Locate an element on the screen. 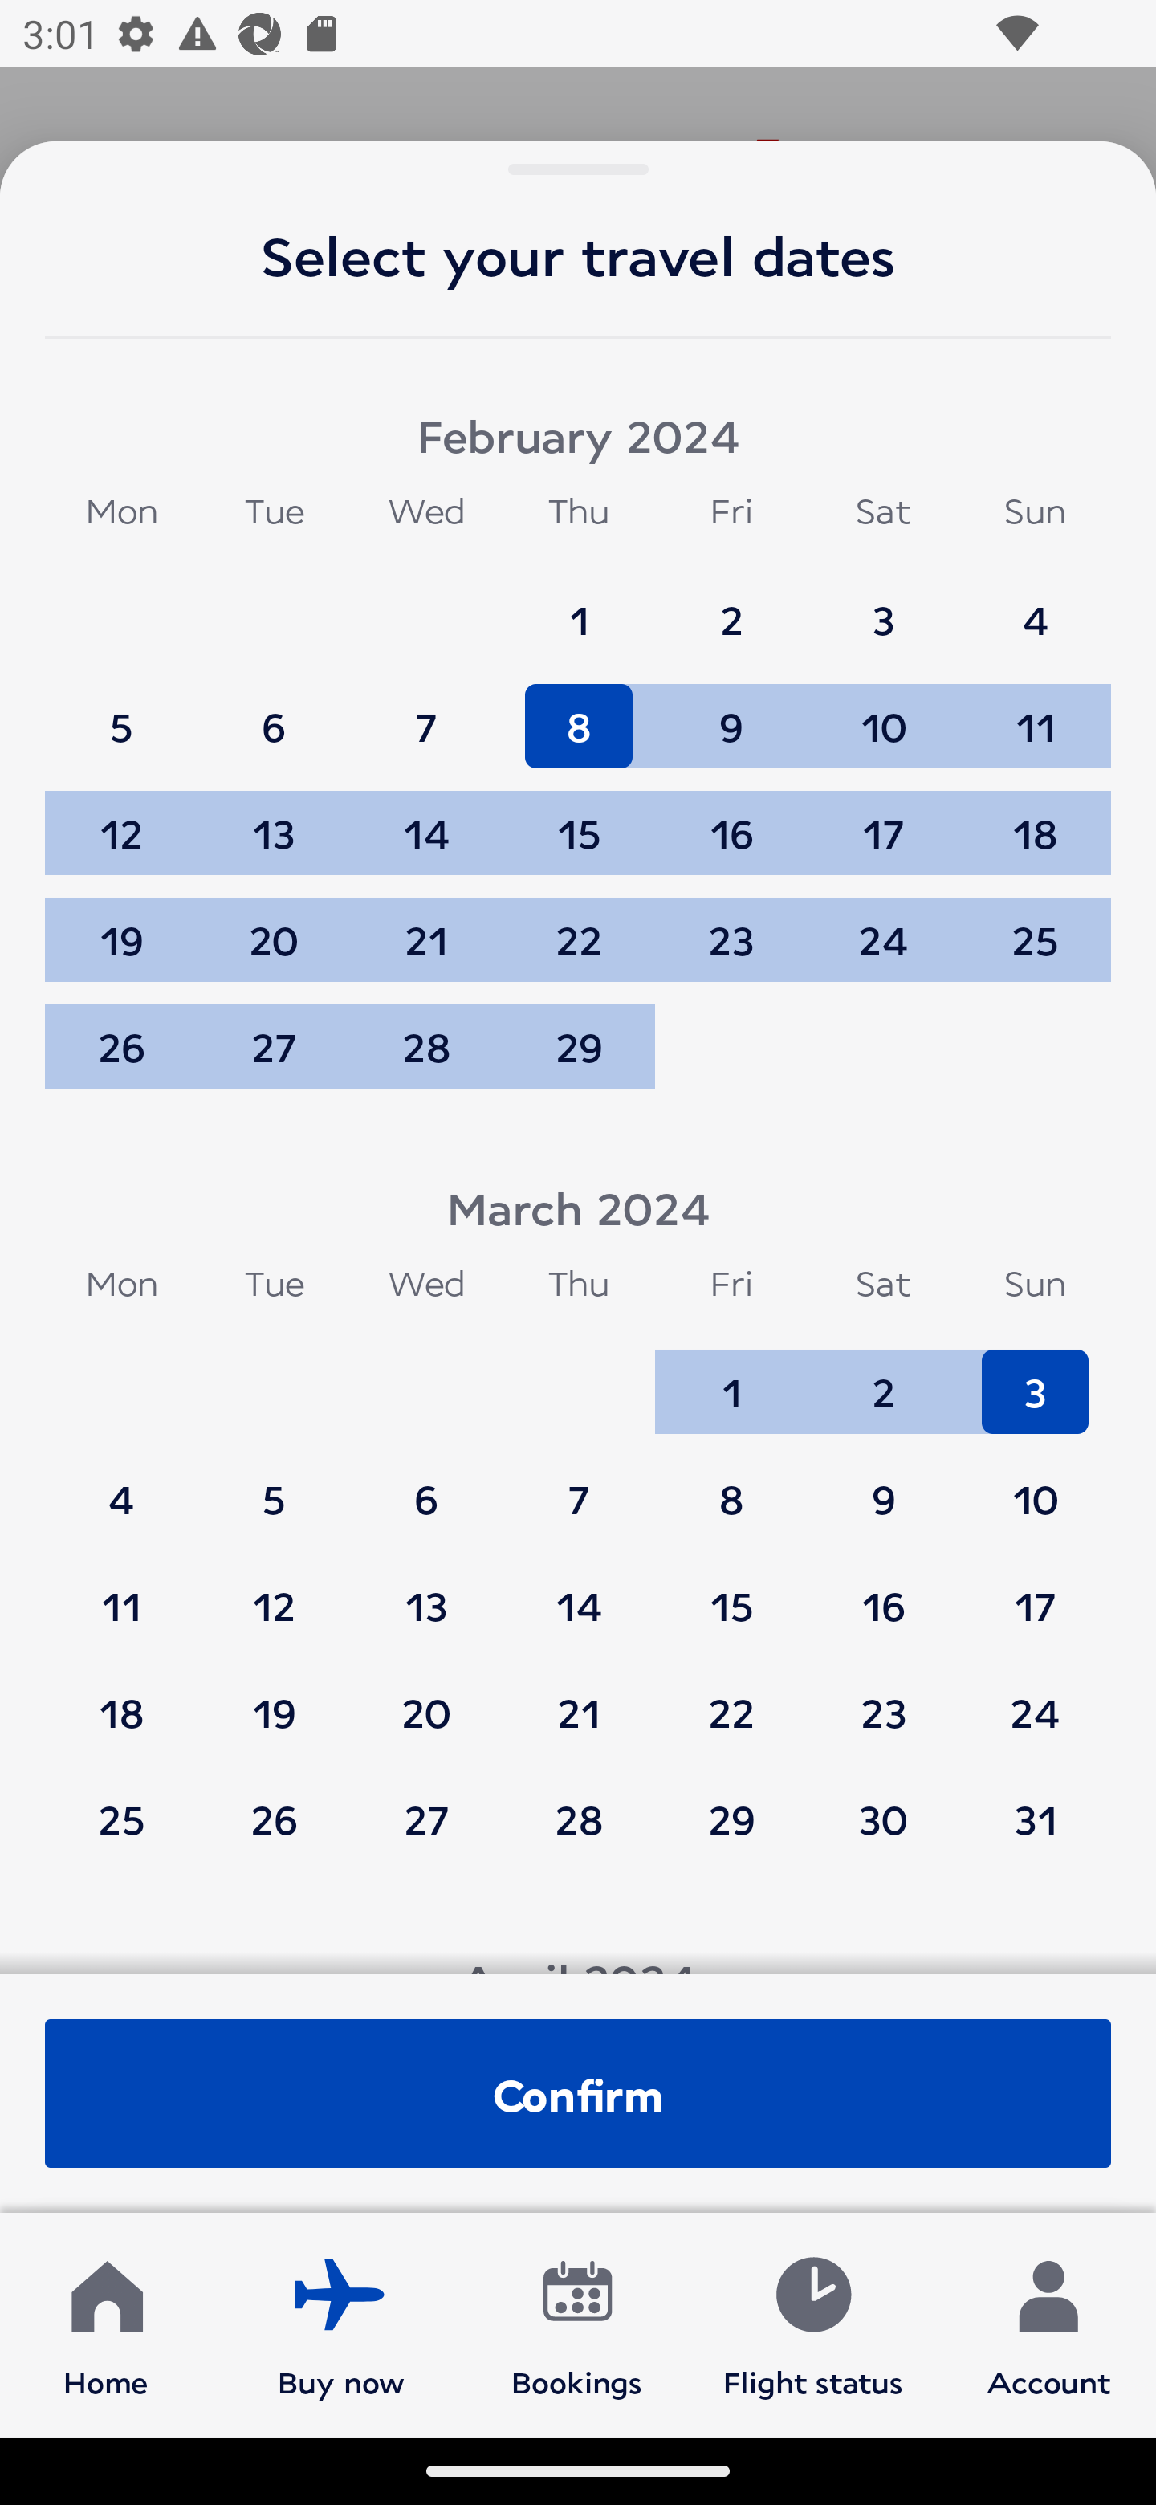  13 is located at coordinates (426, 1591).